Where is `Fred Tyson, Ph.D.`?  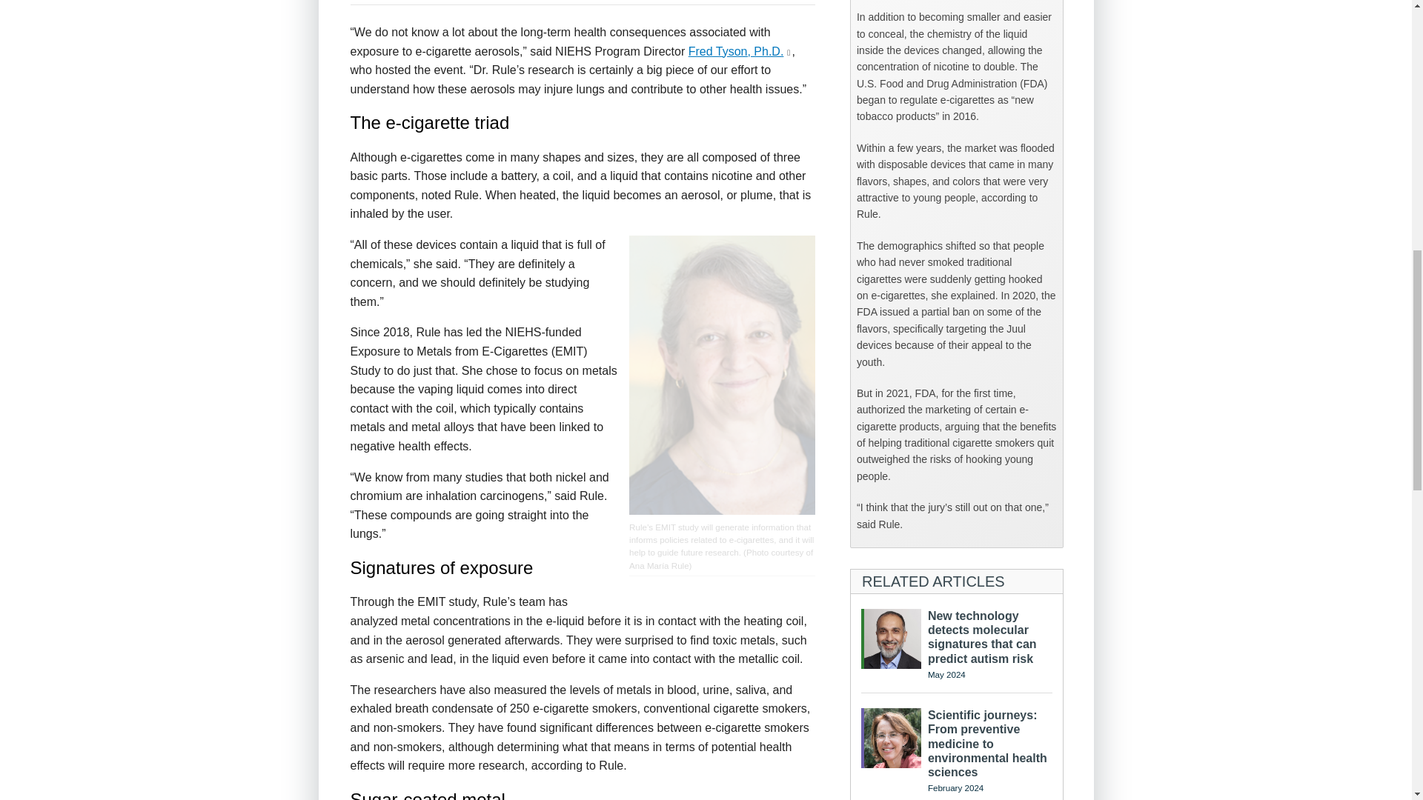
Fred Tyson, Ph.D. is located at coordinates (736, 50).